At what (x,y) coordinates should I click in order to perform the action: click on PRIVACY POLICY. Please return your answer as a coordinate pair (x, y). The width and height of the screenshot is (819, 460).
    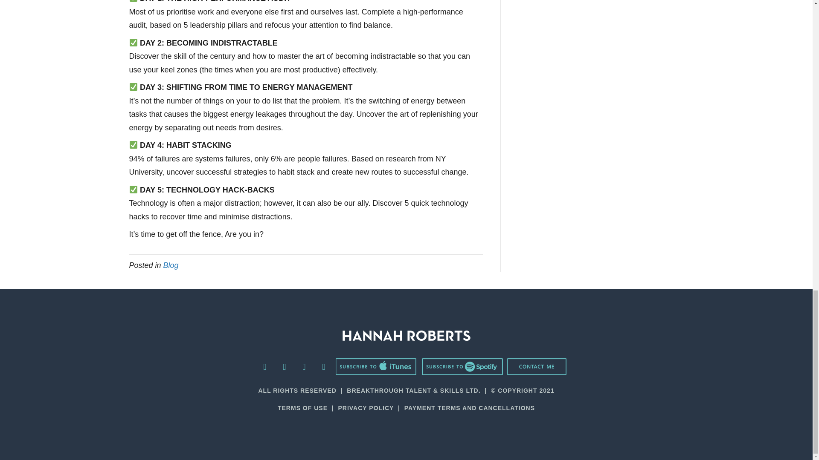
    Looking at the image, I should click on (366, 408).